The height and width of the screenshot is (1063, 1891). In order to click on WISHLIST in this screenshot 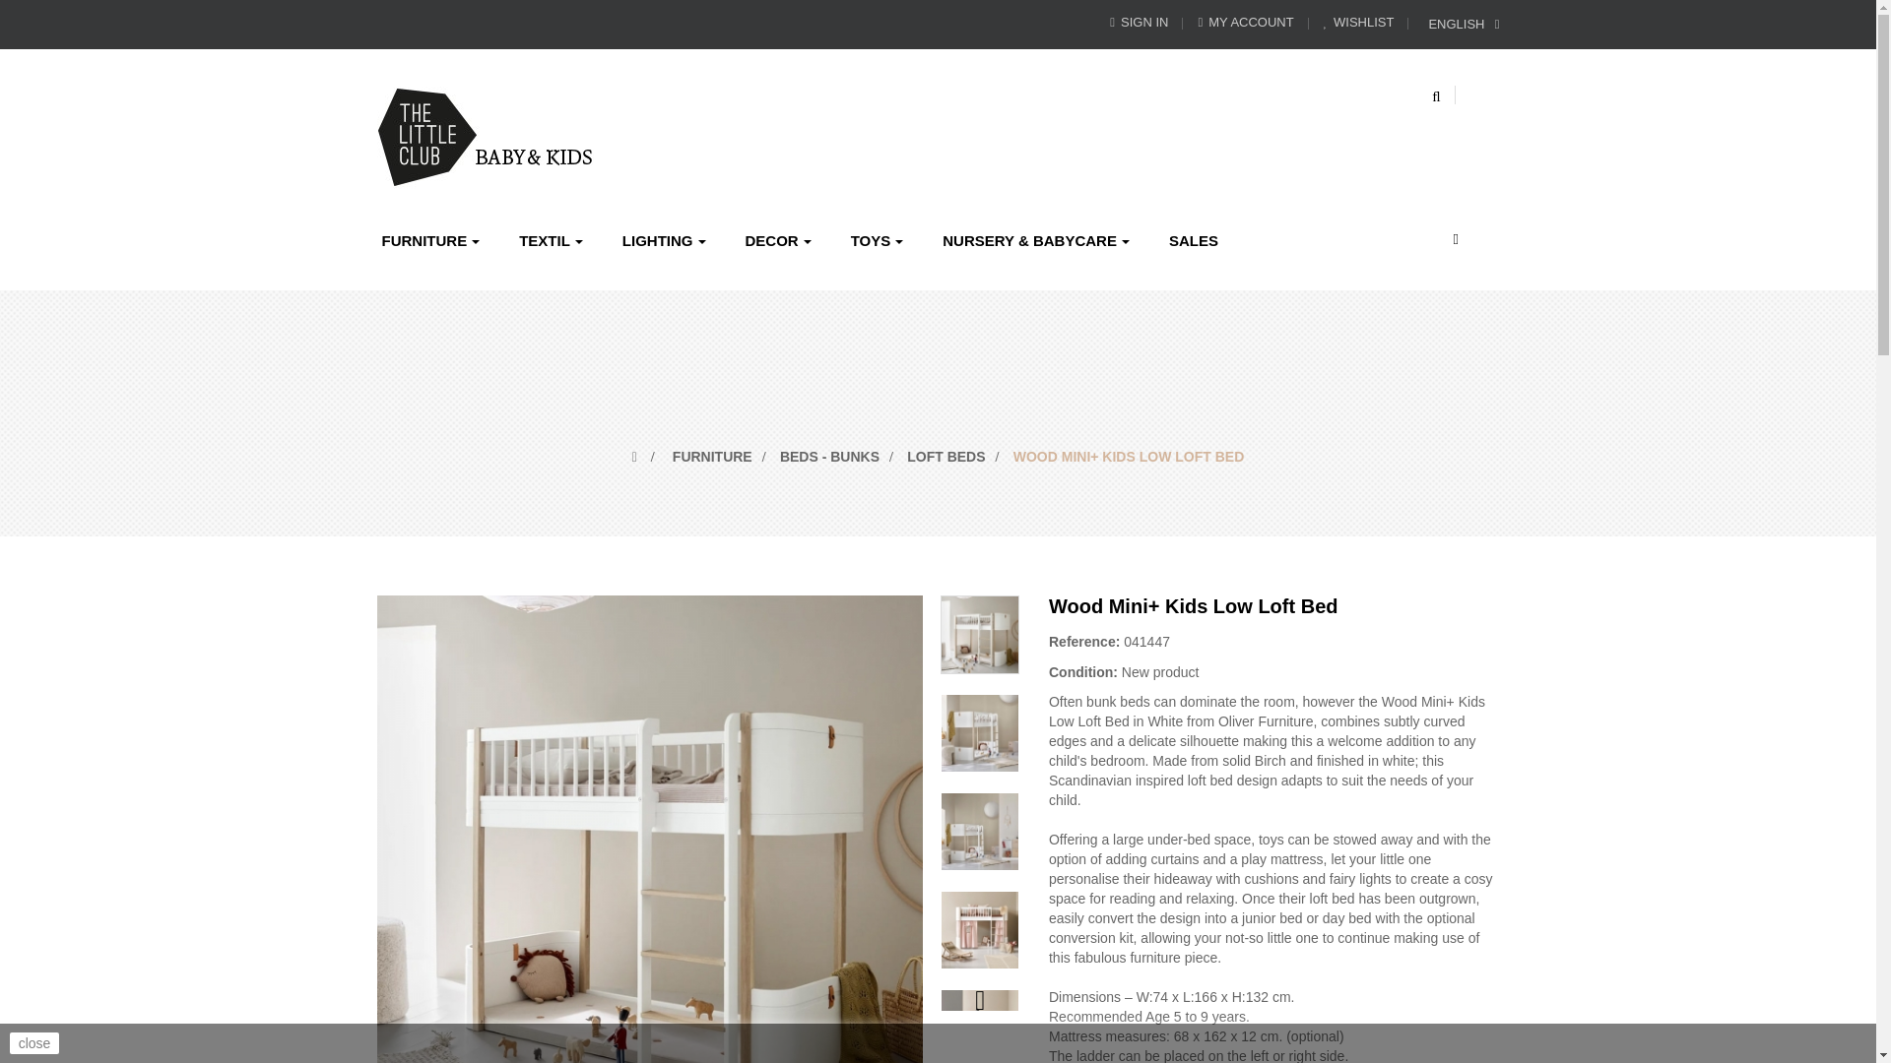, I will do `click(1359, 22)`.